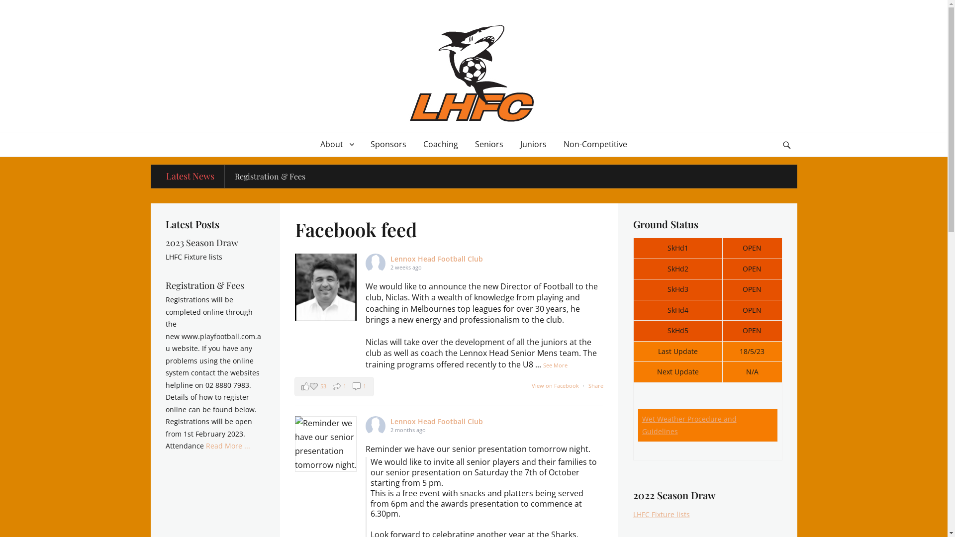  I want to click on About, so click(337, 144).